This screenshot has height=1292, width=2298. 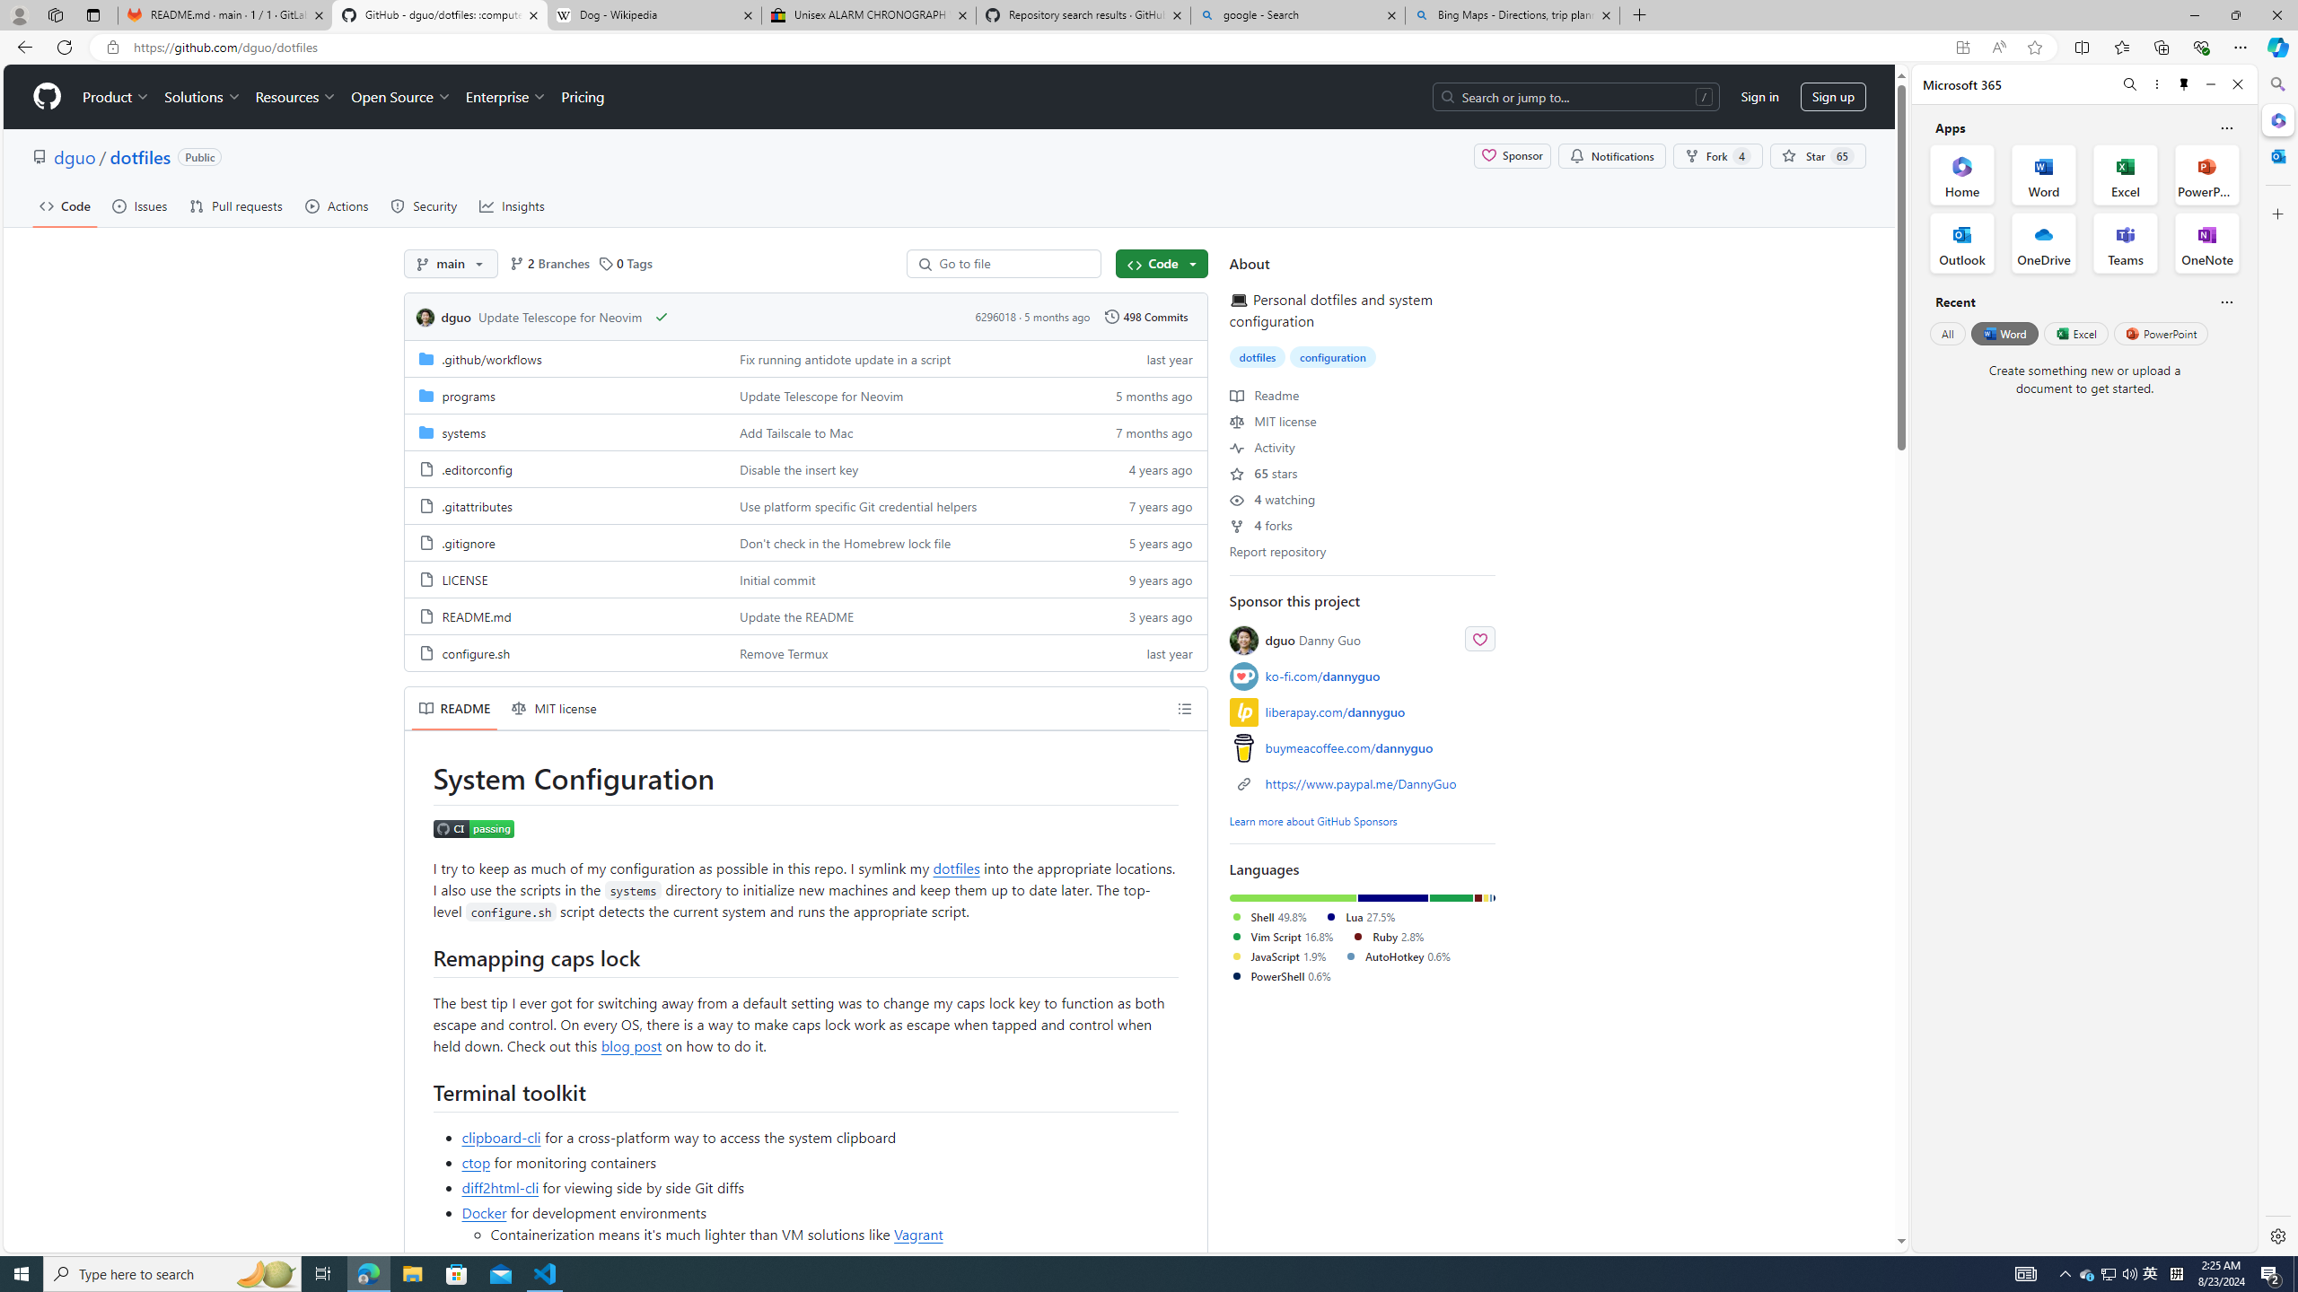 I want to click on AutomationID: folder-row-2, so click(x=805, y=432).